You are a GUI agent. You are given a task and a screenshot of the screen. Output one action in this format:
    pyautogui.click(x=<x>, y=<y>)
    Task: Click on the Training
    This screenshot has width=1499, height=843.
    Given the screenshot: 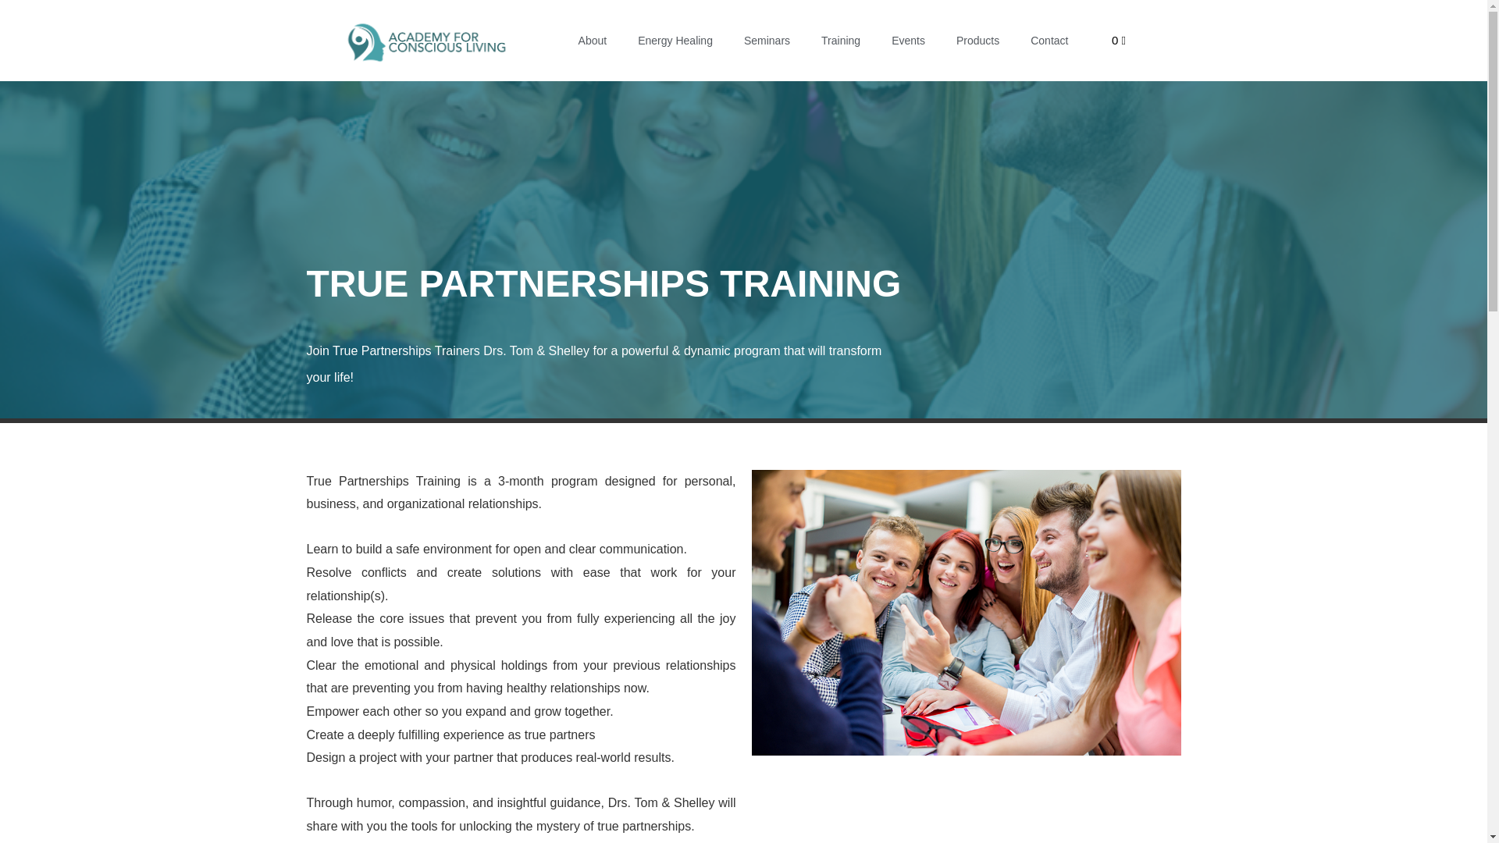 What is the action you would take?
    pyautogui.click(x=840, y=41)
    